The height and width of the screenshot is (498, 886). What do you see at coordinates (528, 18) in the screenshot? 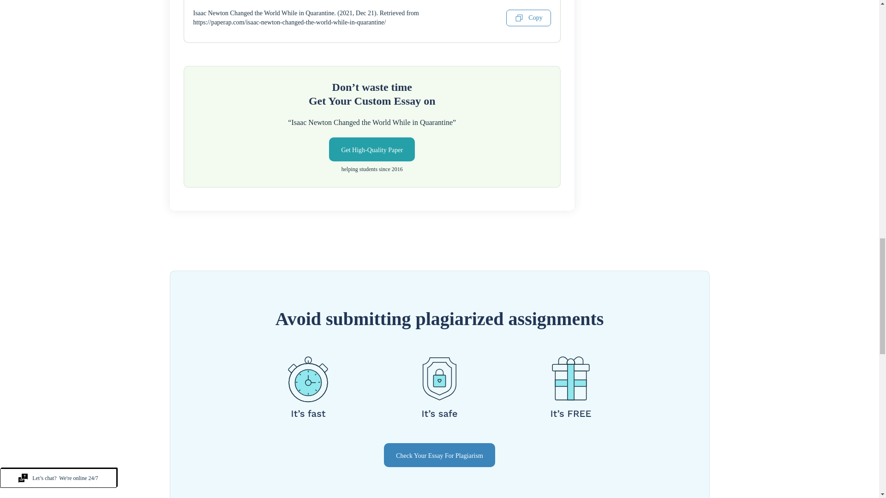
I see `Copy` at bounding box center [528, 18].